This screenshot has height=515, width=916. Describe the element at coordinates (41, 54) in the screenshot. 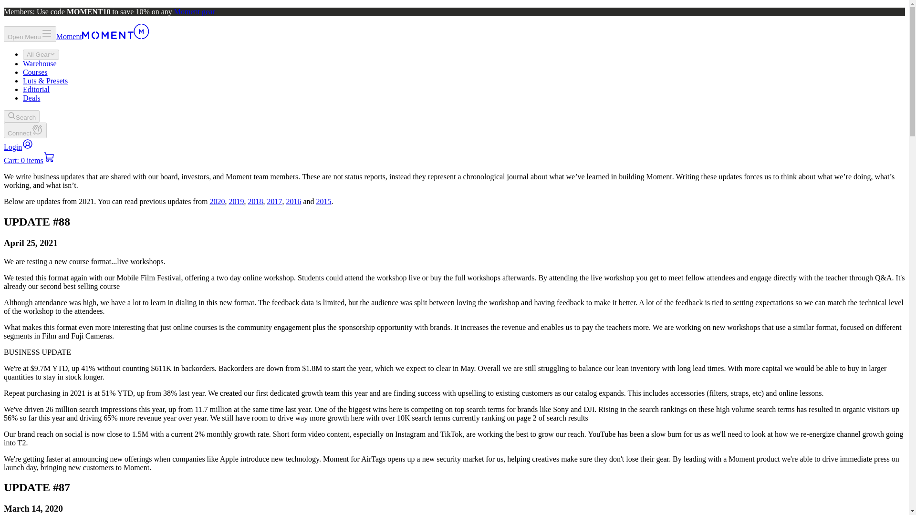

I see `All Gear` at that location.